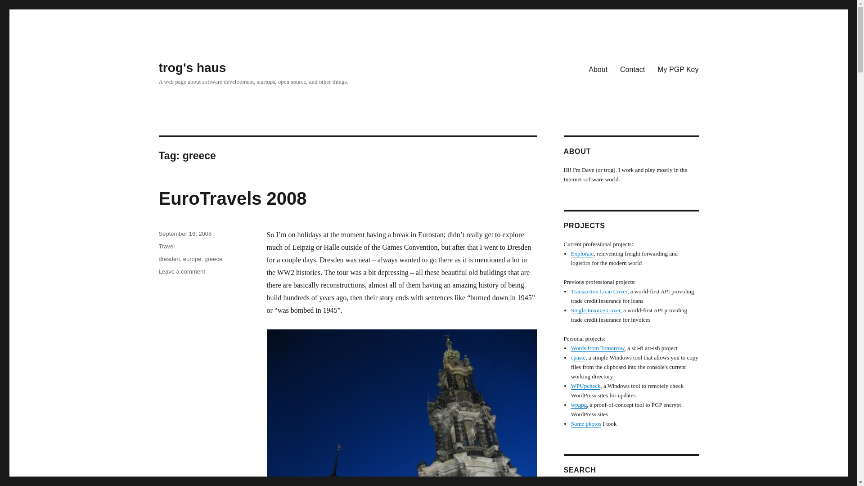 This screenshot has width=864, height=486. What do you see at coordinates (678, 69) in the screenshot?
I see `My PGP Key` at bounding box center [678, 69].